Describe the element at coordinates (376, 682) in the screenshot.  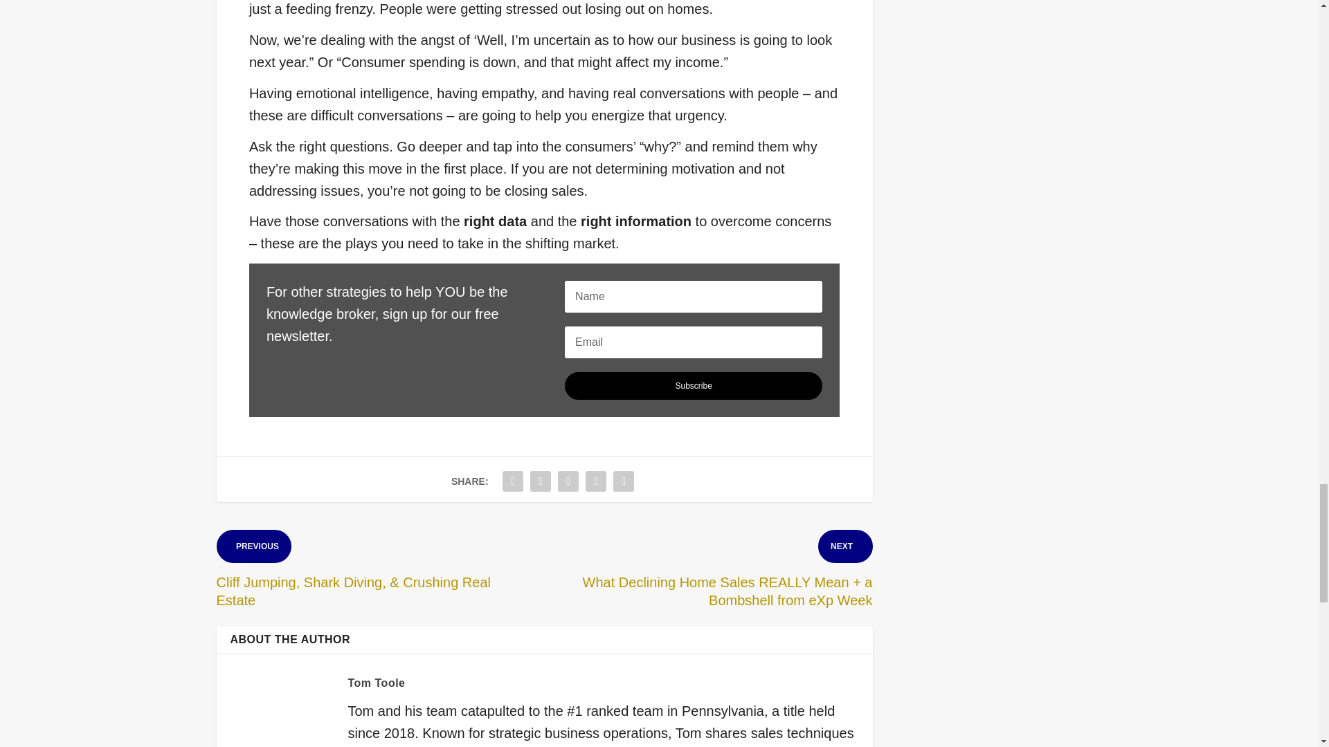
I see `View all posts by Tom Toole` at that location.